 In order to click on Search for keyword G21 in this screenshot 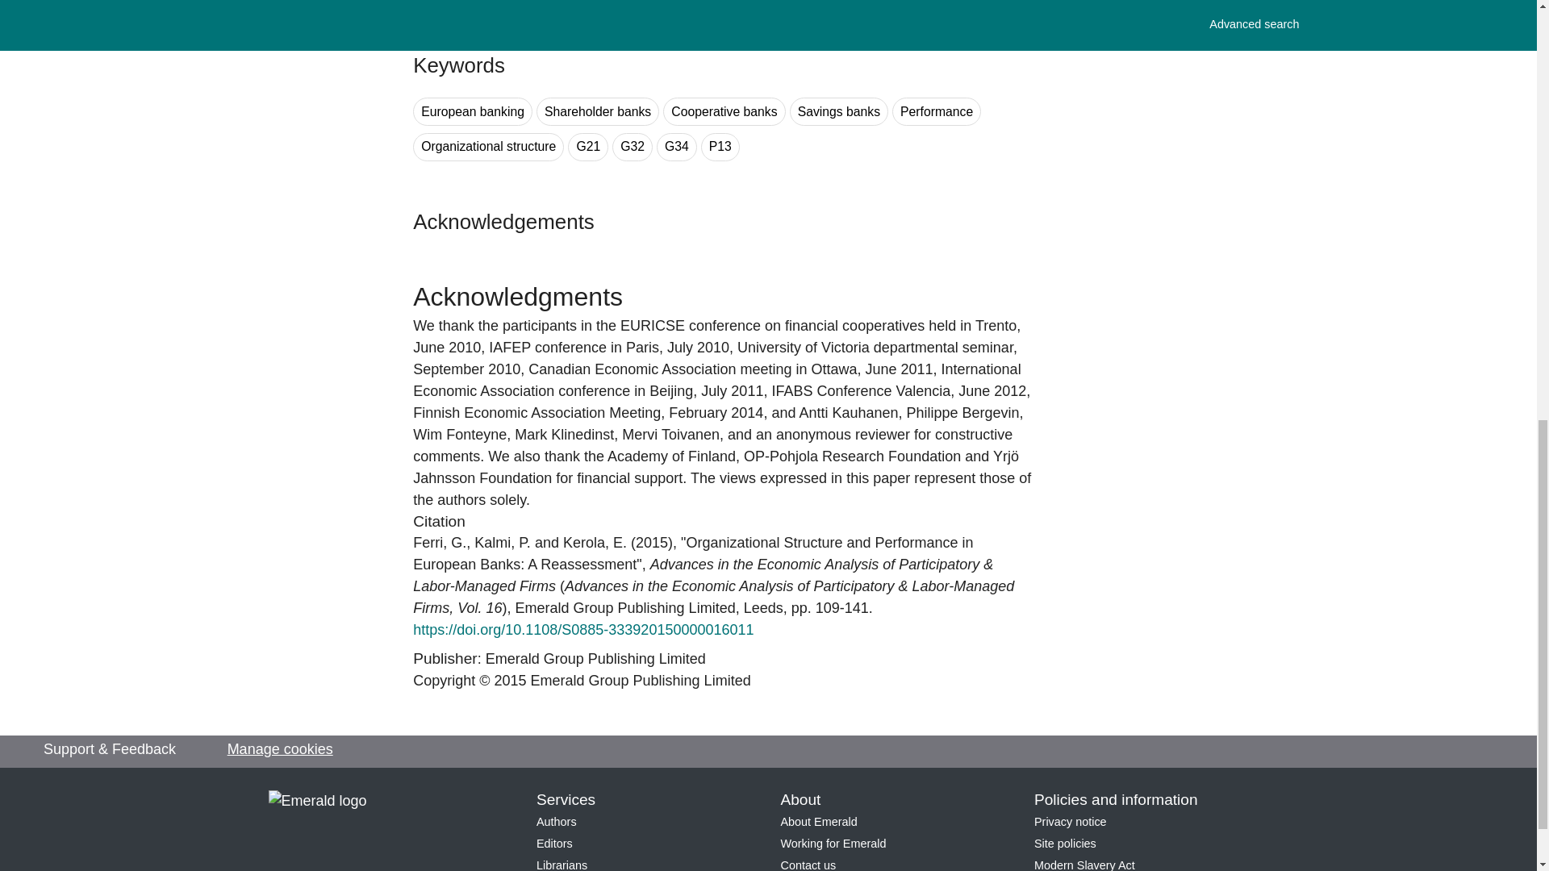, I will do `click(588, 147)`.